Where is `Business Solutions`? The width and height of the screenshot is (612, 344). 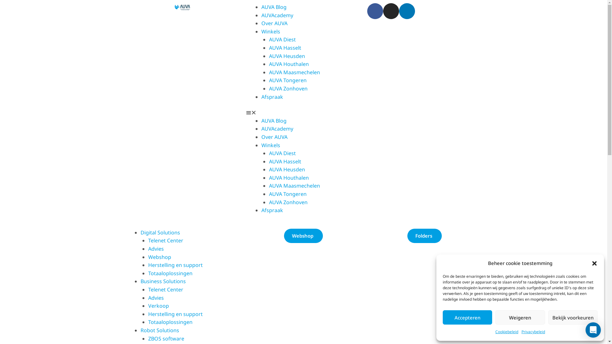 Business Solutions is located at coordinates (163, 281).